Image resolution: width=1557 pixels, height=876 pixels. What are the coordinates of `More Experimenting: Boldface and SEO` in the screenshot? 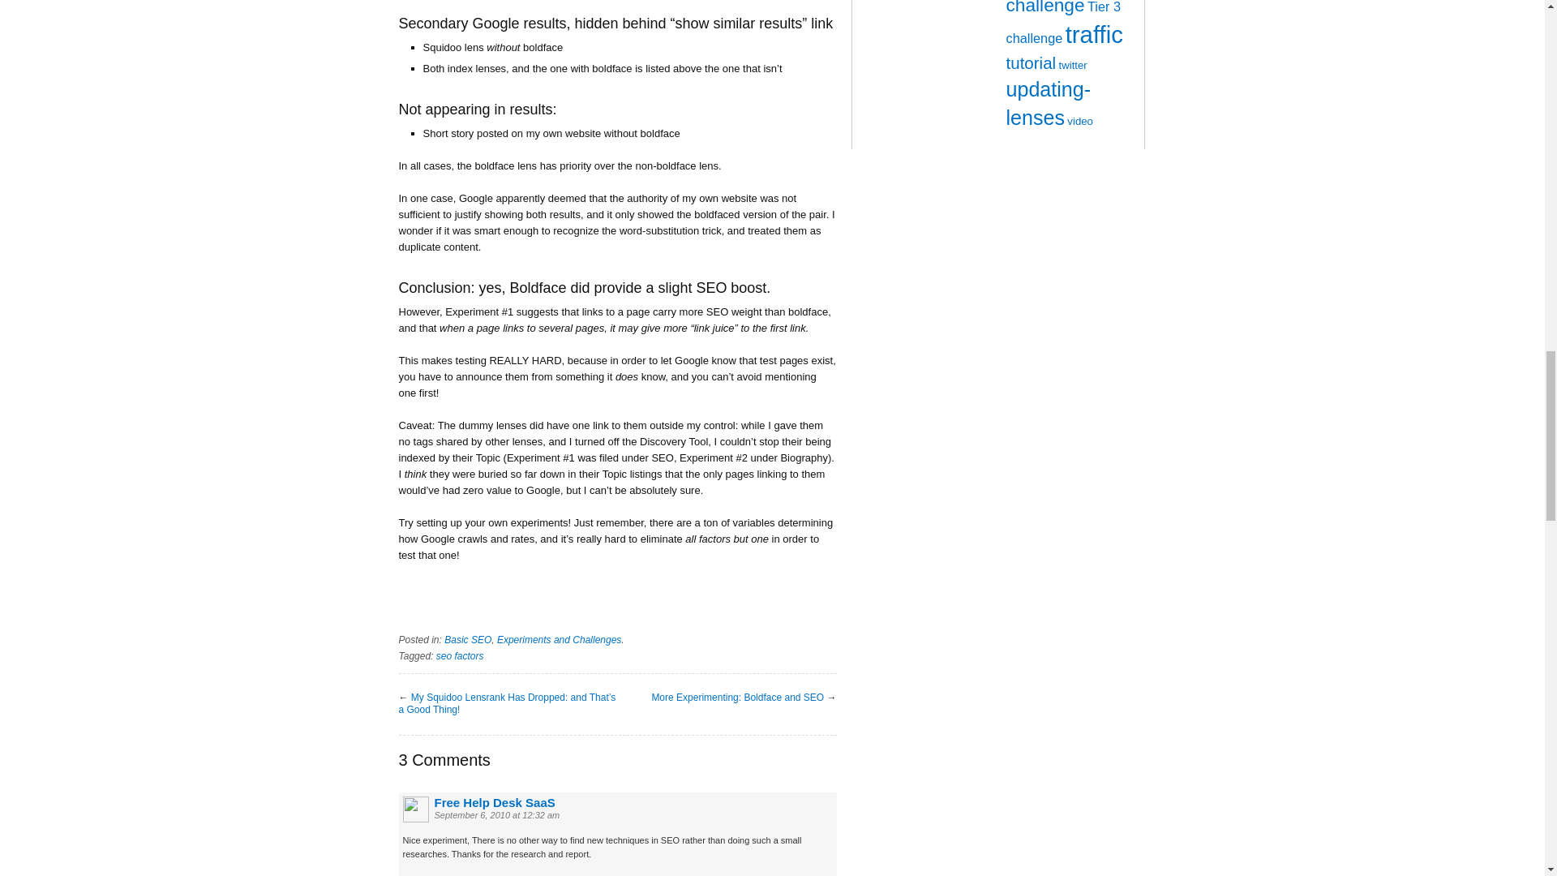 It's located at (736, 698).